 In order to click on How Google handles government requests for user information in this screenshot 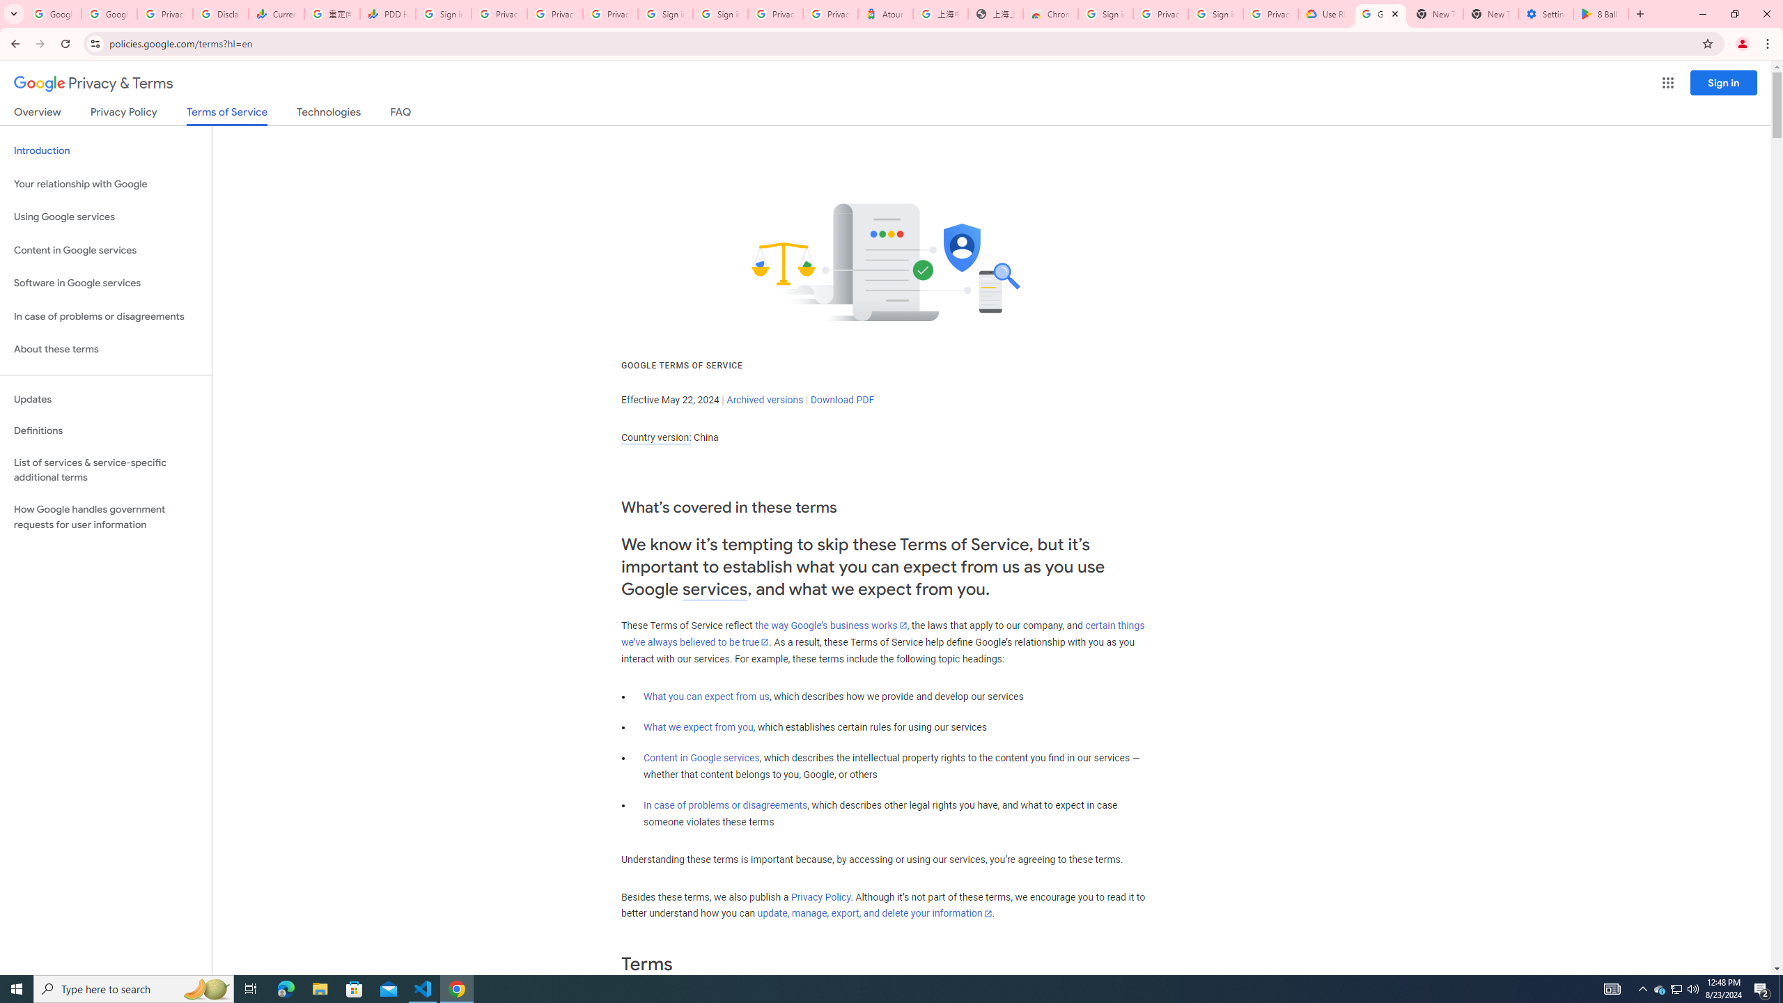, I will do `click(106, 517)`.